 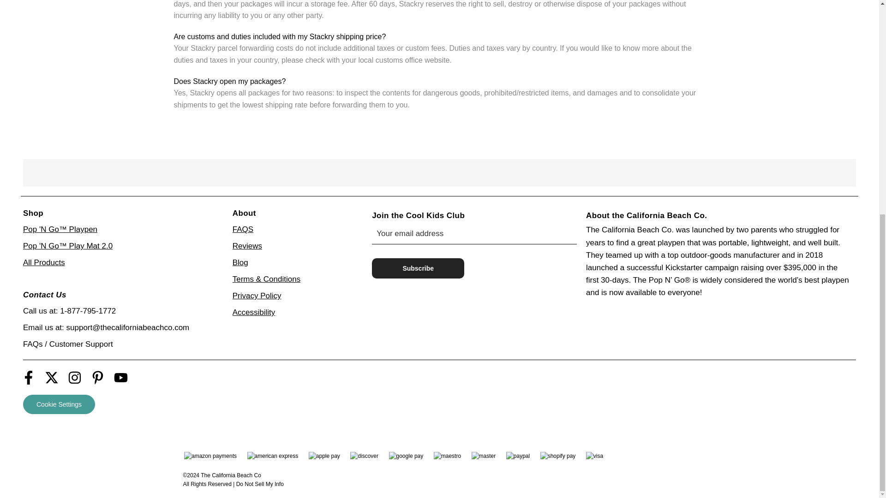 I want to click on 1-877-795-1772, so click(x=88, y=311).